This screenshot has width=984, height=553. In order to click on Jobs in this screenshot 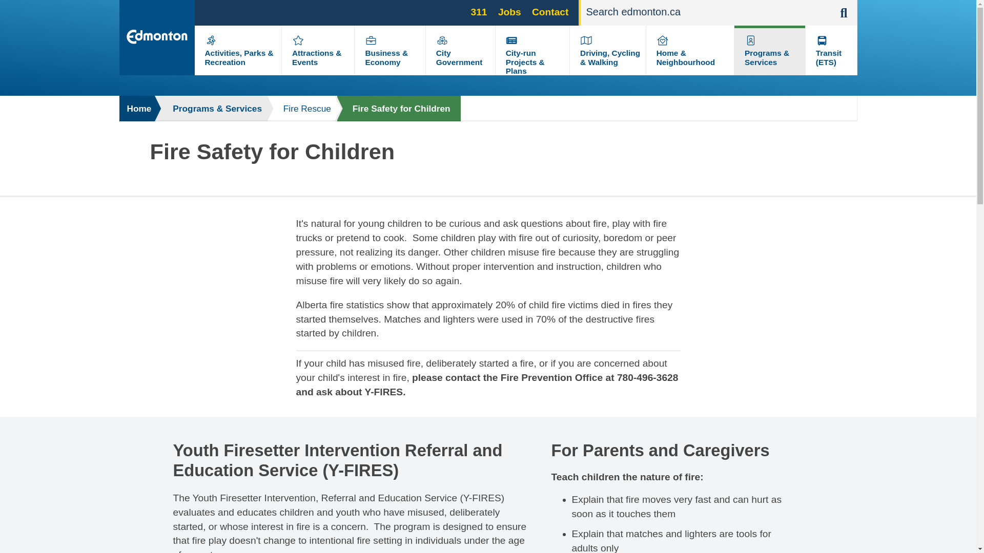, I will do `click(509, 11)`.